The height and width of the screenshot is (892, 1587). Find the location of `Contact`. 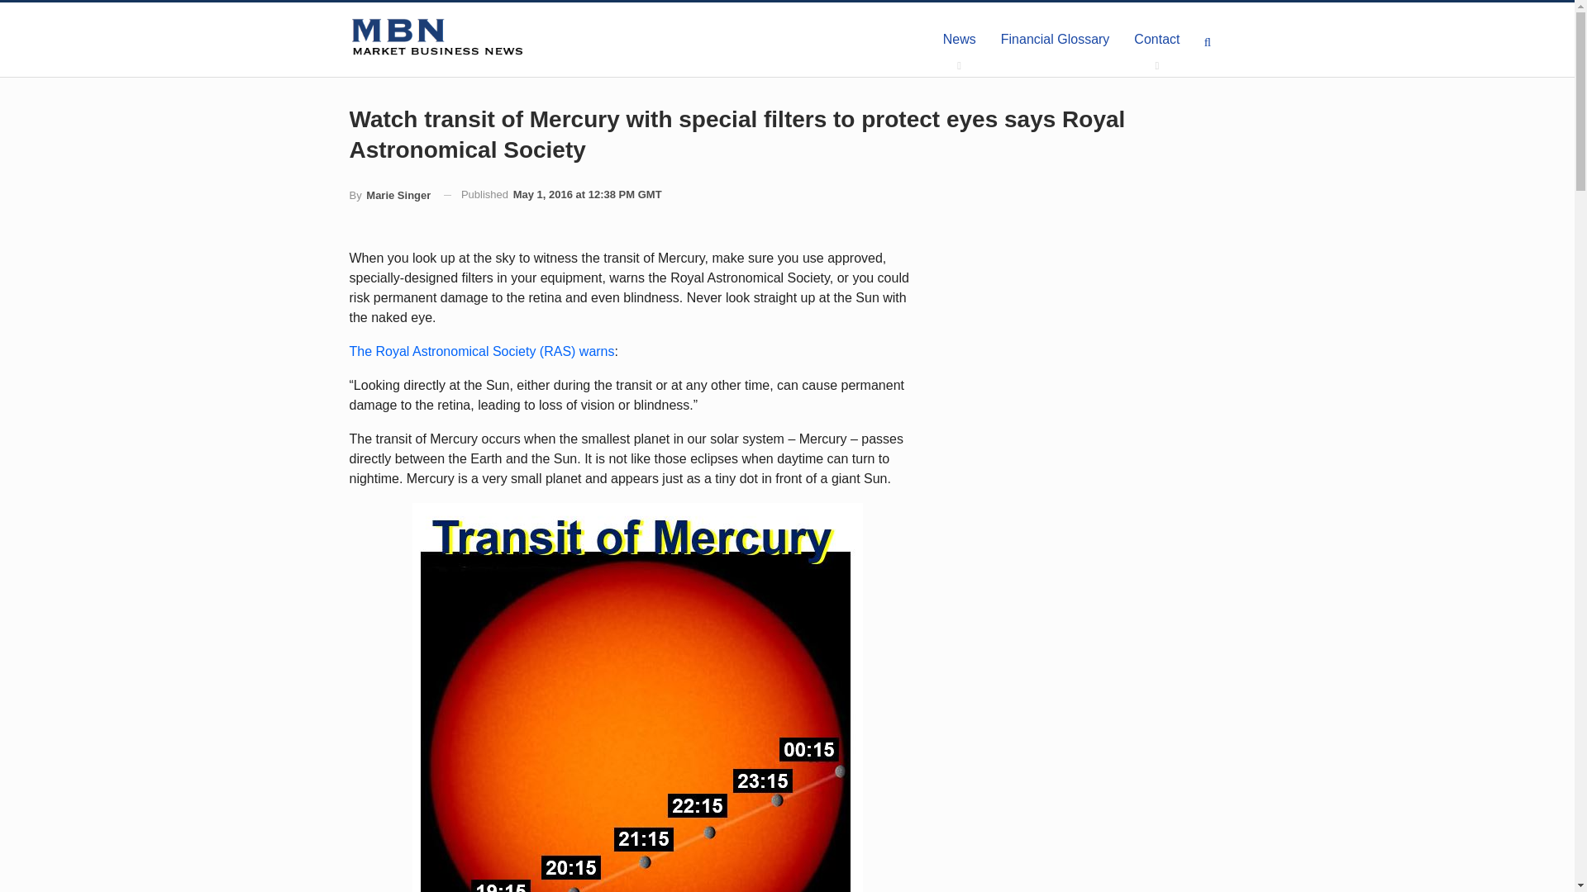

Contact is located at coordinates (1156, 40).